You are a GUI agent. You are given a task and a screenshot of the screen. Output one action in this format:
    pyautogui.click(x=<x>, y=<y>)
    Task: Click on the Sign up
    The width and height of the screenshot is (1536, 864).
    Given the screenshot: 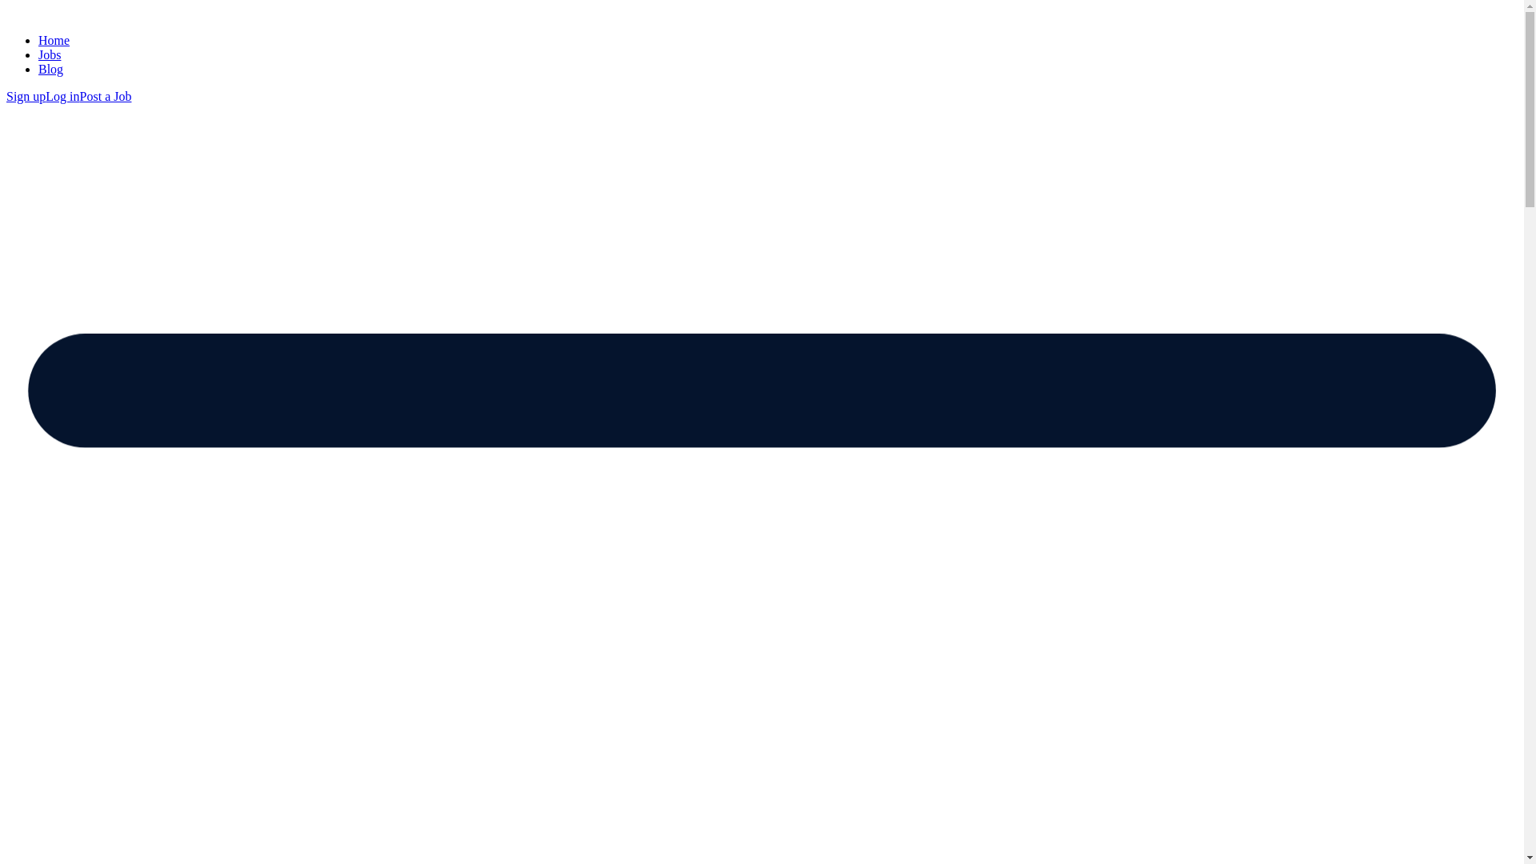 What is the action you would take?
    pyautogui.click(x=26, y=96)
    